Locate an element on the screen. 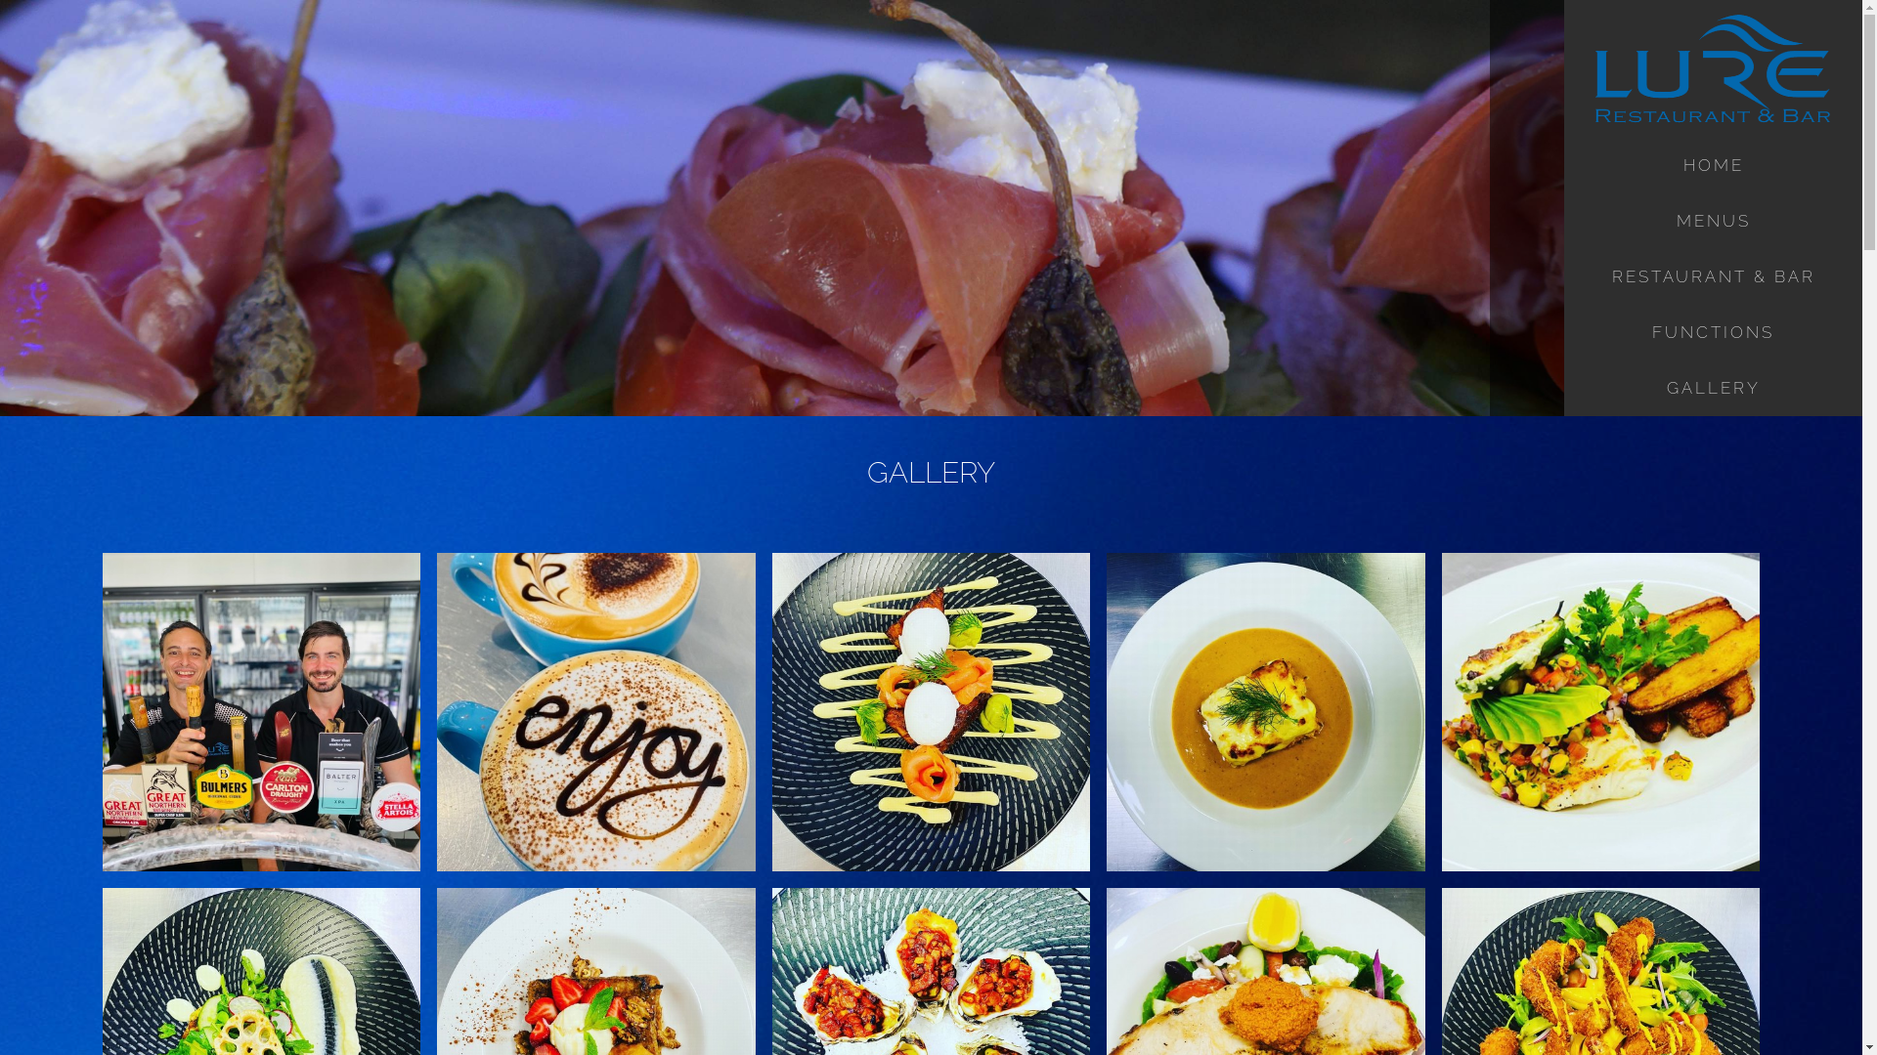 This screenshot has height=1055, width=1877. RESTAURANT & BAR is located at coordinates (1713, 276).